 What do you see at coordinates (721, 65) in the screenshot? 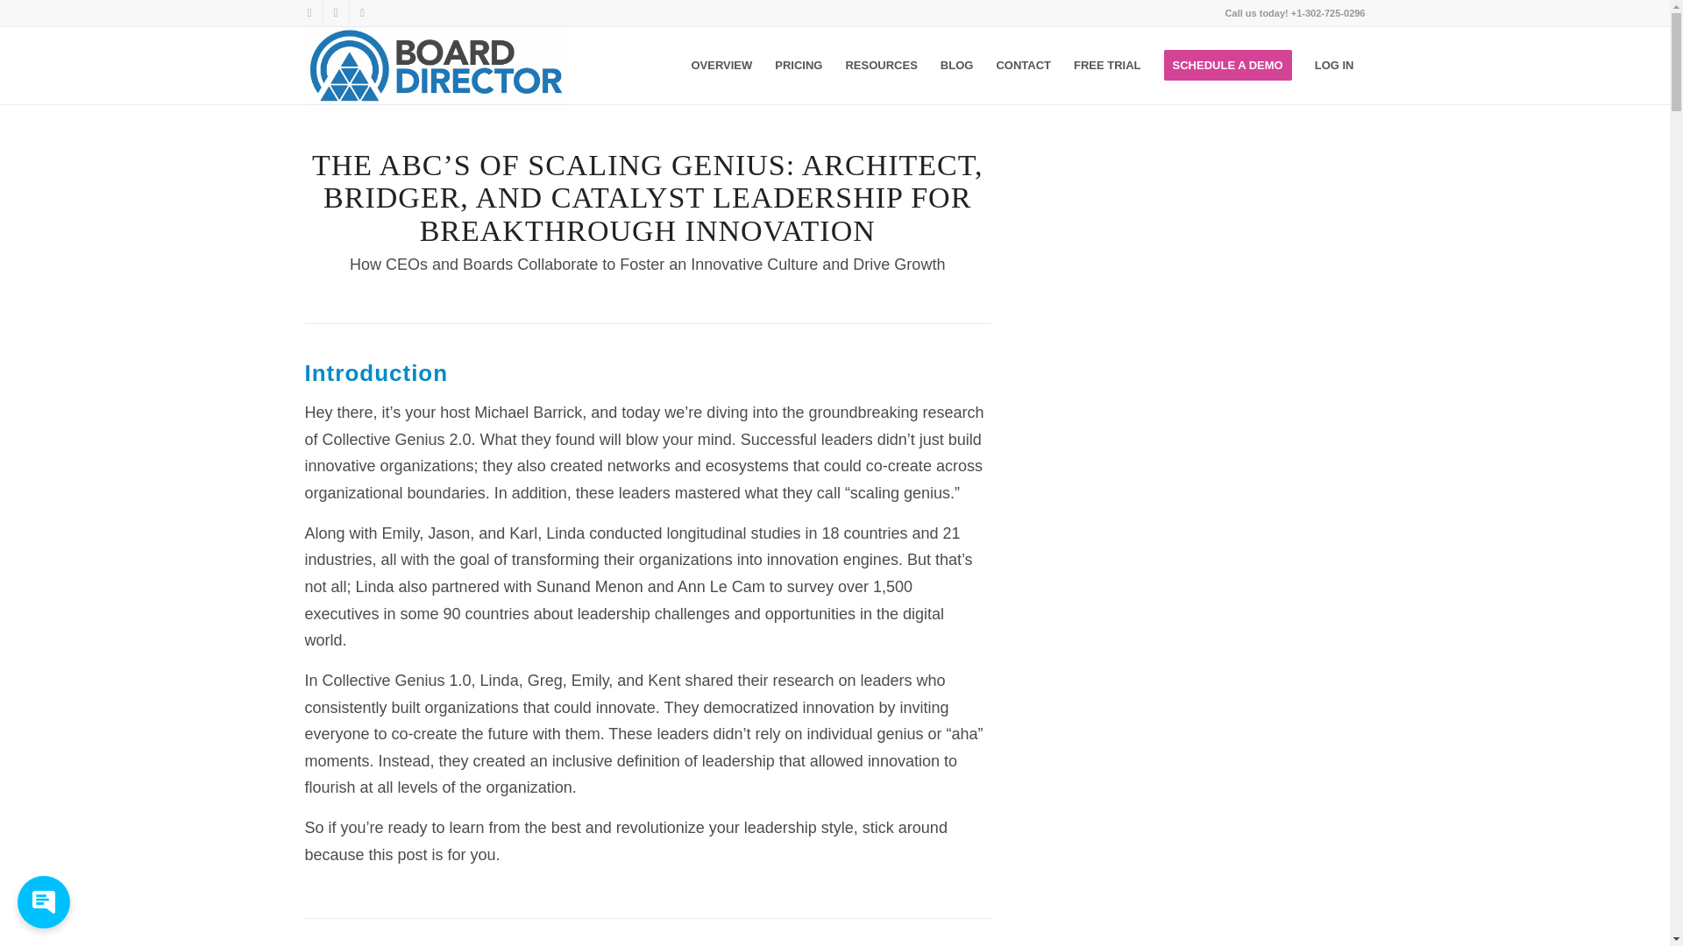
I see `OVERVIEW` at bounding box center [721, 65].